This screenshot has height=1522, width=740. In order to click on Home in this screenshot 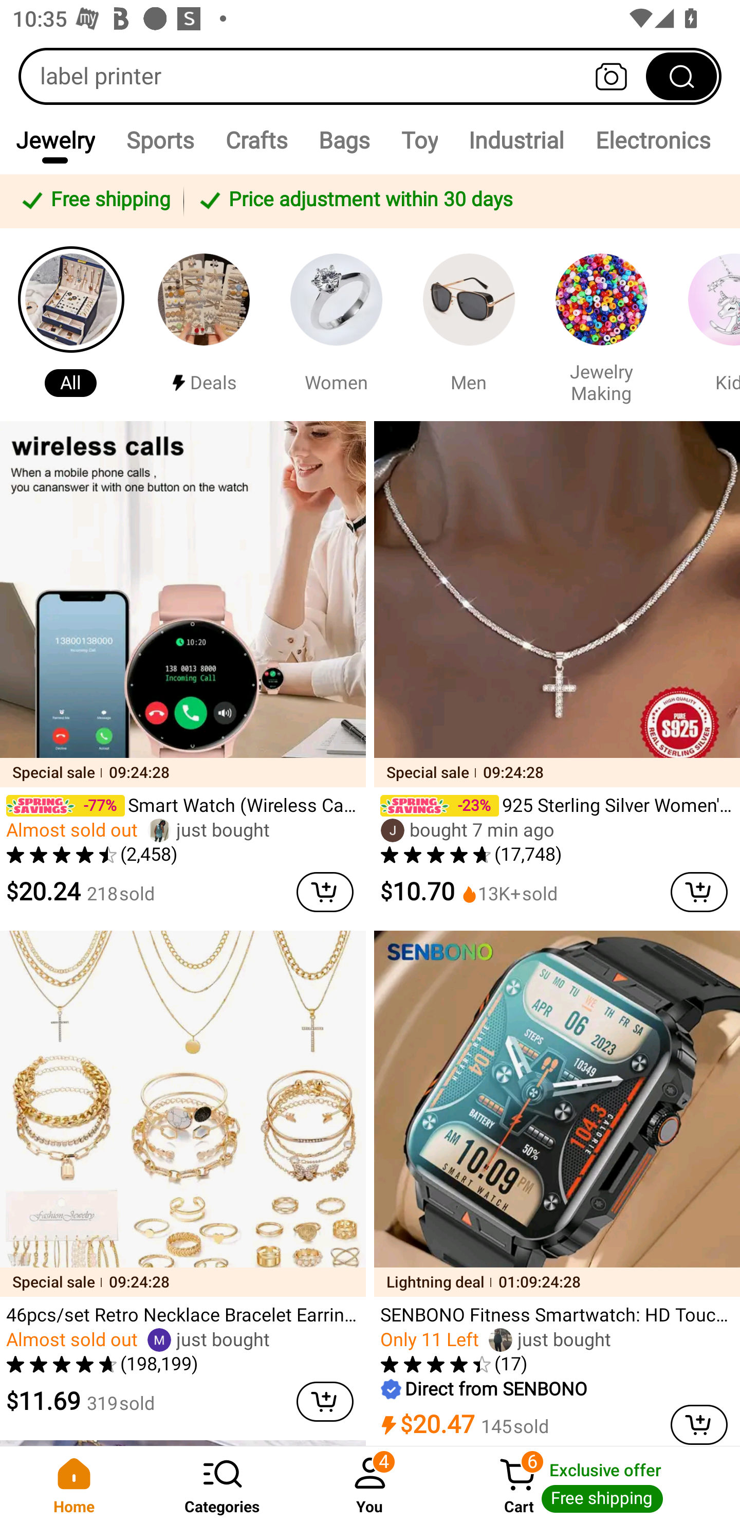, I will do `click(74, 1484)`.